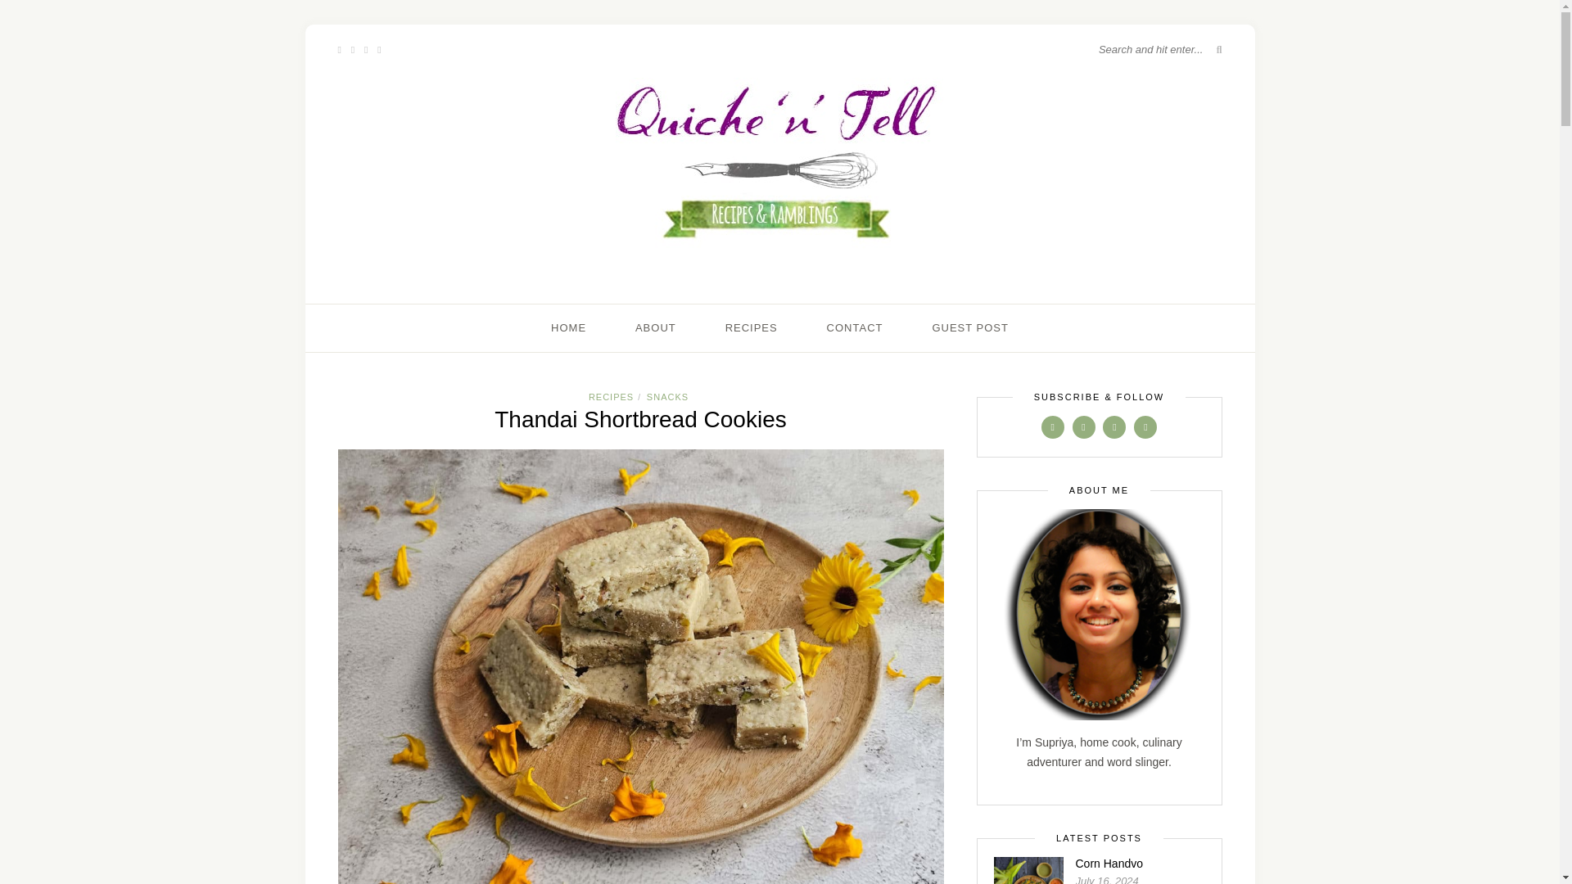  What do you see at coordinates (970, 327) in the screenshot?
I see `GUEST POST` at bounding box center [970, 327].